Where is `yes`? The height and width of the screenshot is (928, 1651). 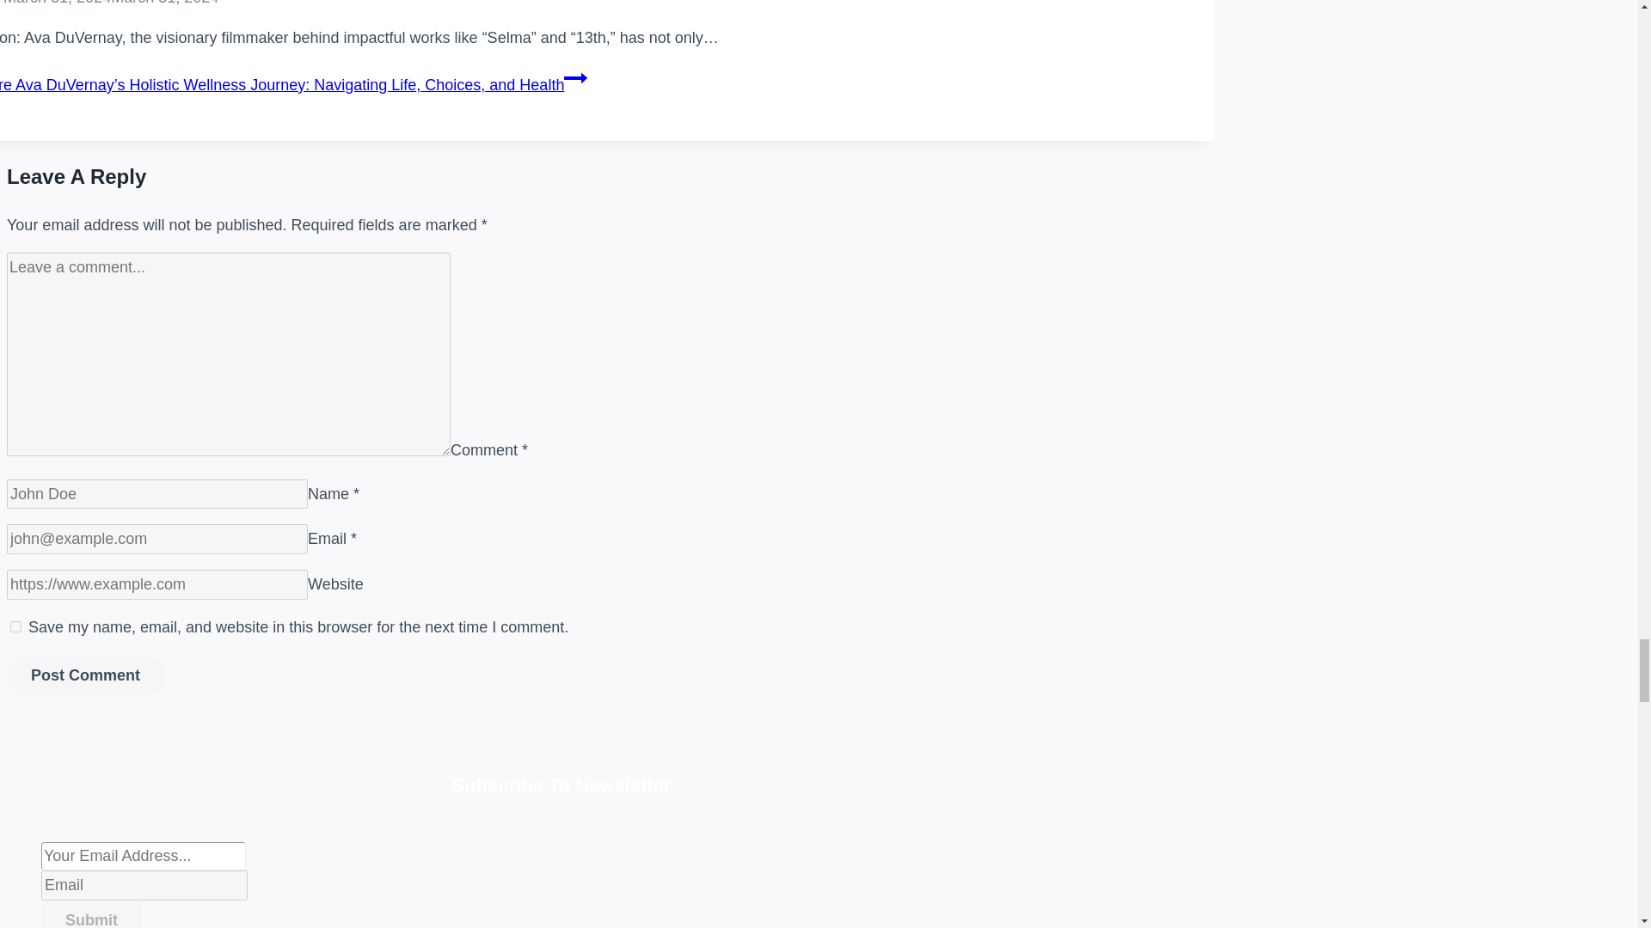
yes is located at coordinates (15, 626).